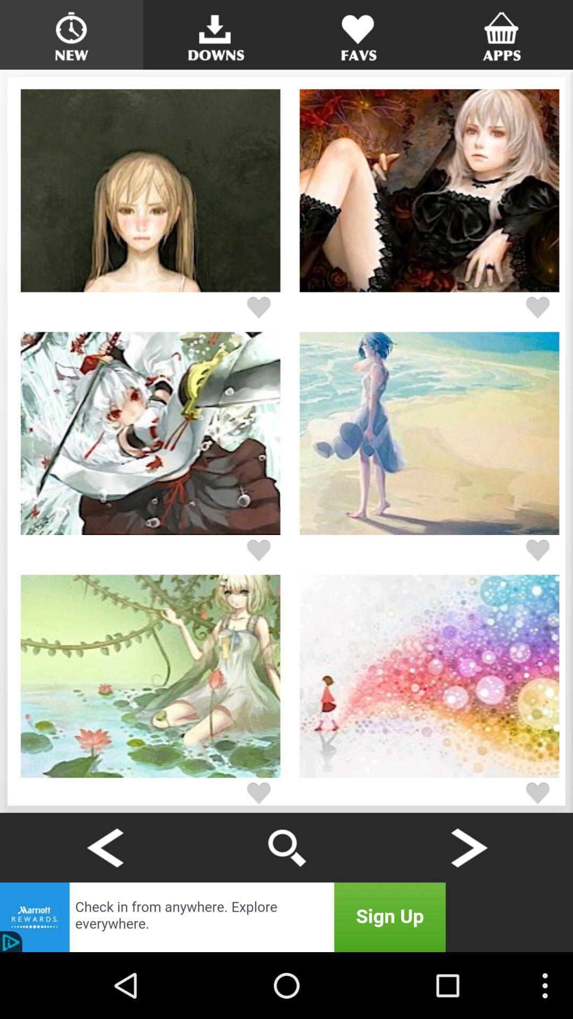 The height and width of the screenshot is (1019, 573). What do you see at coordinates (104, 847) in the screenshot?
I see `open the icon at the bottom left corner` at bounding box center [104, 847].